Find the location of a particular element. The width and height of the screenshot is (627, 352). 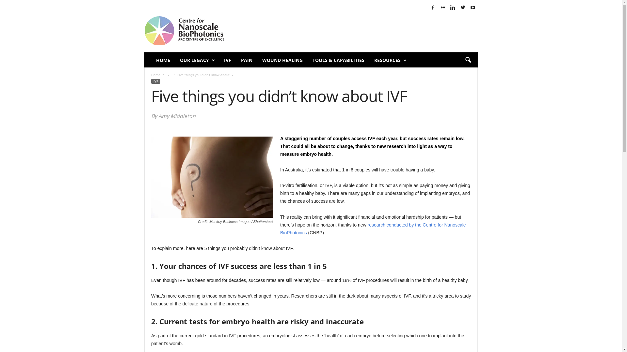

RESOURCES is located at coordinates (390, 60).